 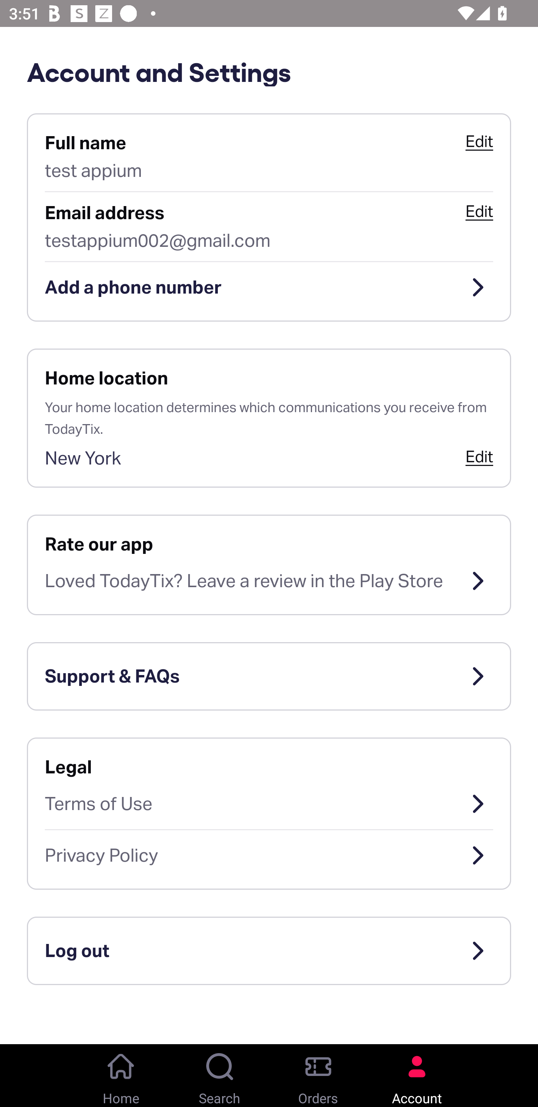 What do you see at coordinates (318, 1076) in the screenshot?
I see `Orders` at bounding box center [318, 1076].